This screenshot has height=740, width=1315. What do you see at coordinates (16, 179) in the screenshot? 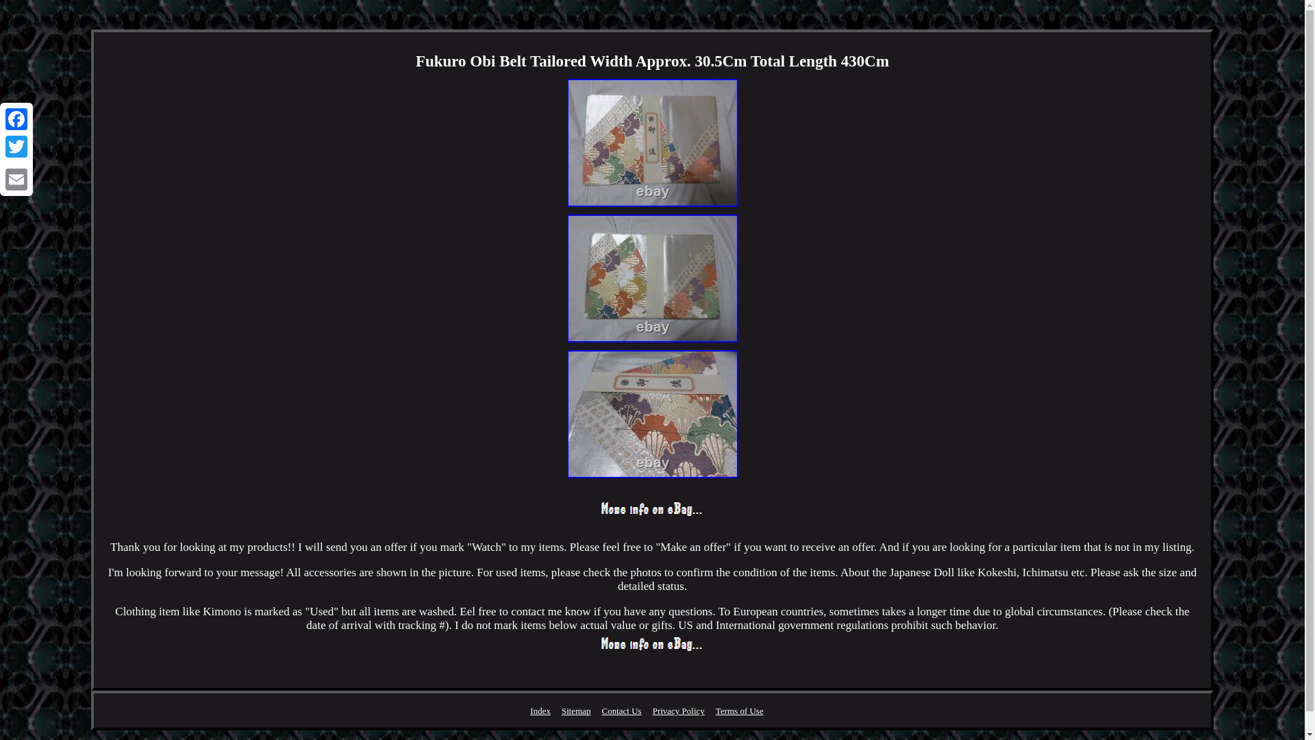
I see `Email` at bounding box center [16, 179].